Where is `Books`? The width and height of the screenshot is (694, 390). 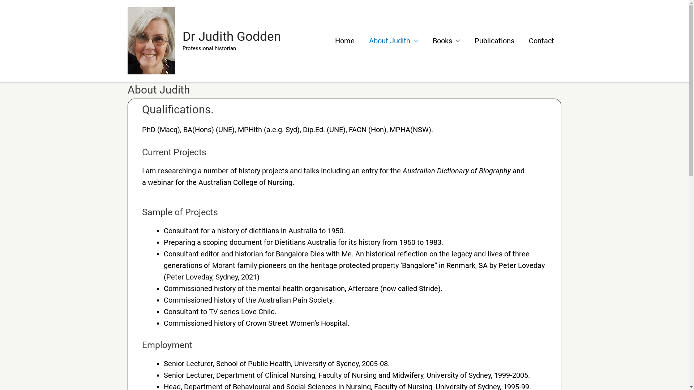 Books is located at coordinates (446, 41).